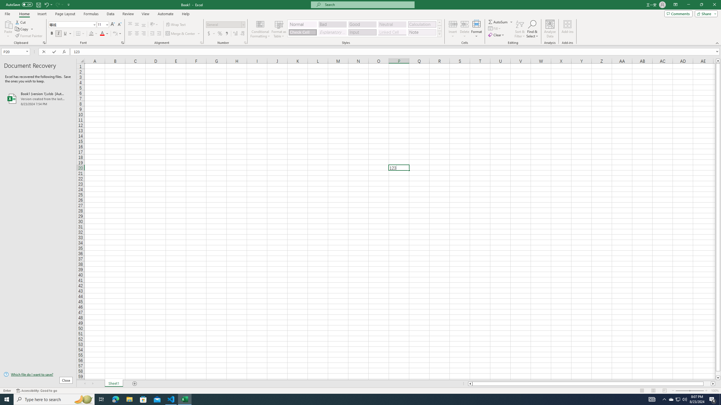 The height and width of the screenshot is (405, 721). Describe the element at coordinates (332, 32) in the screenshot. I see `Explanatory Text` at that location.